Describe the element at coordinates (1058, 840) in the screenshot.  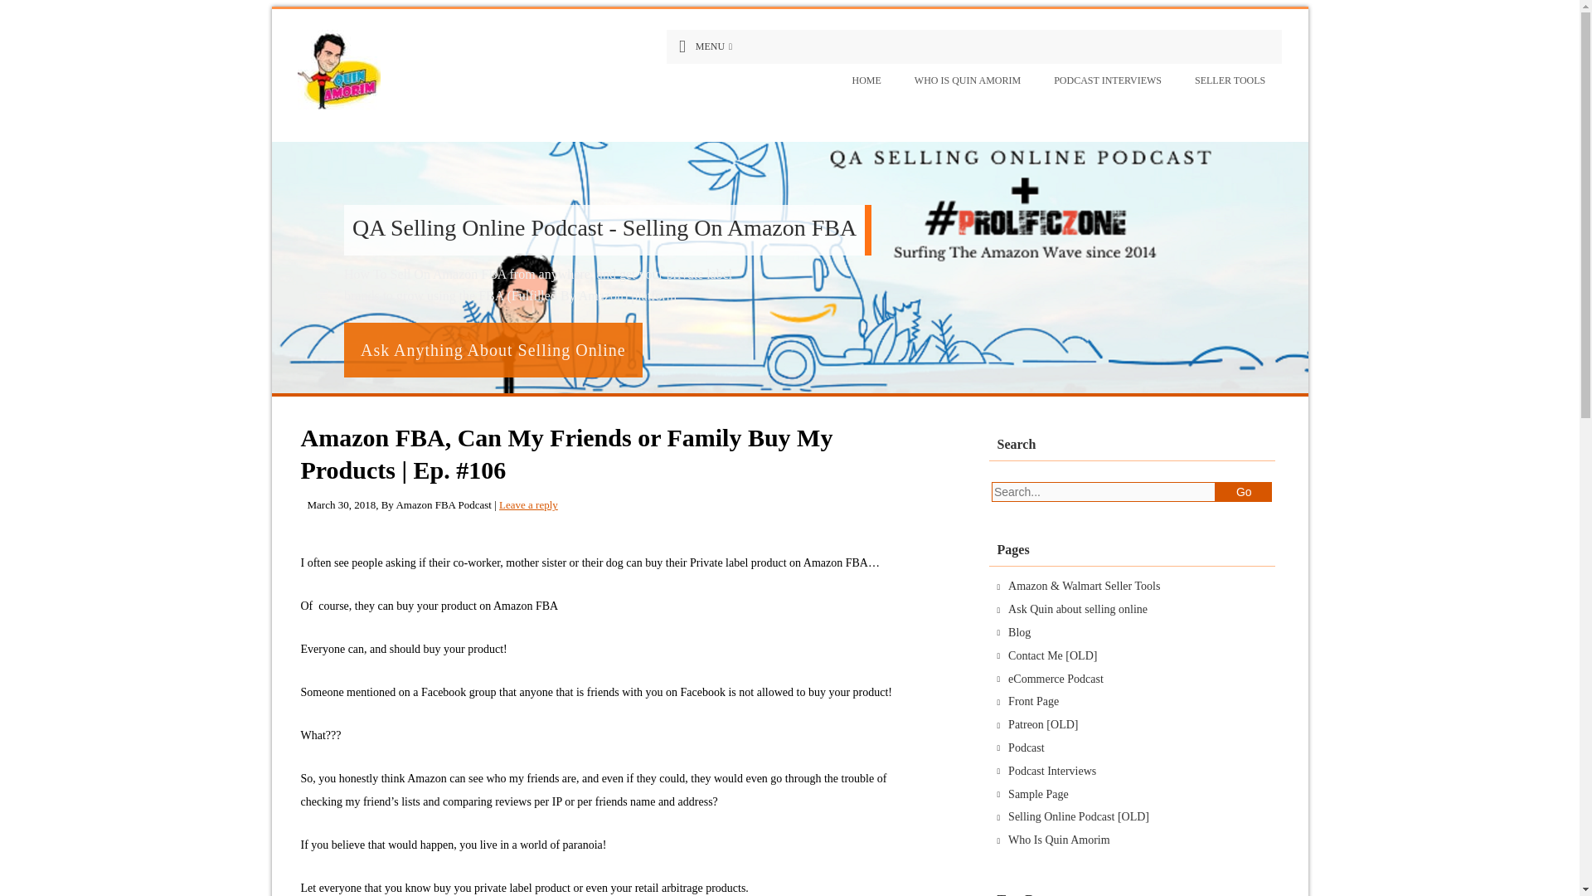
I see `Who Is Quin Amorim` at that location.